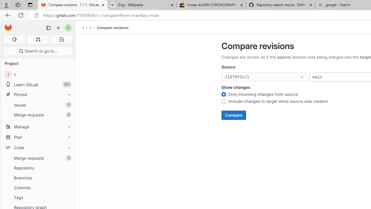 Image resolution: width=371 pixels, height=209 pixels. I want to click on Compare revisions, so click(113, 28).